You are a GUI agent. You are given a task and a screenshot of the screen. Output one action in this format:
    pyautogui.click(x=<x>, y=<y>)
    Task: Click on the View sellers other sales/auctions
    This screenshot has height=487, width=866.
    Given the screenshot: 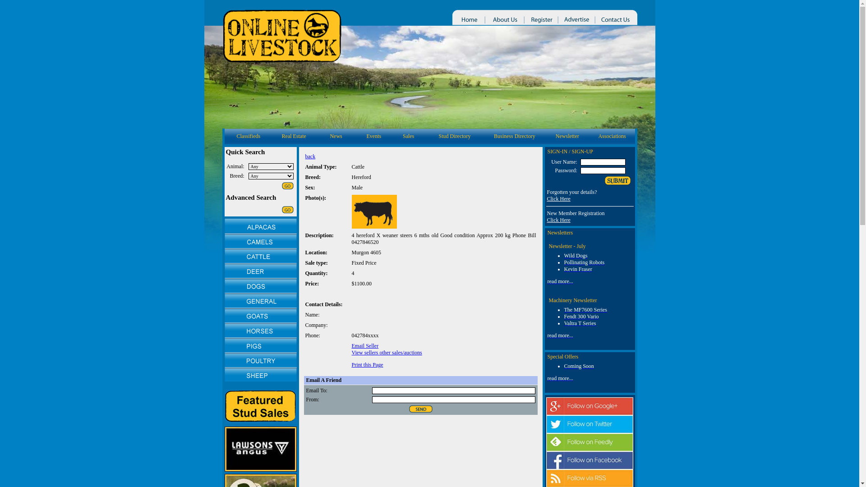 What is the action you would take?
    pyautogui.click(x=387, y=353)
    